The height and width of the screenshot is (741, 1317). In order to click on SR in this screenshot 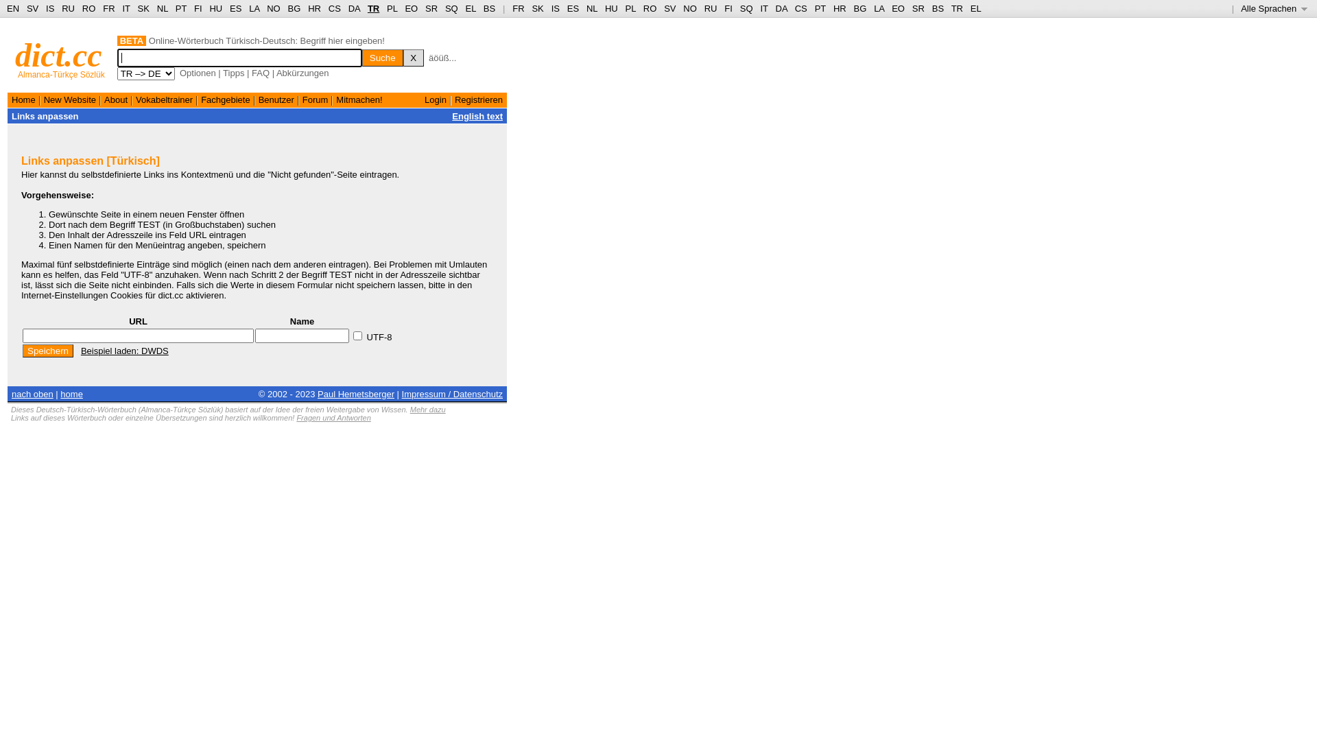, I will do `click(431, 8)`.